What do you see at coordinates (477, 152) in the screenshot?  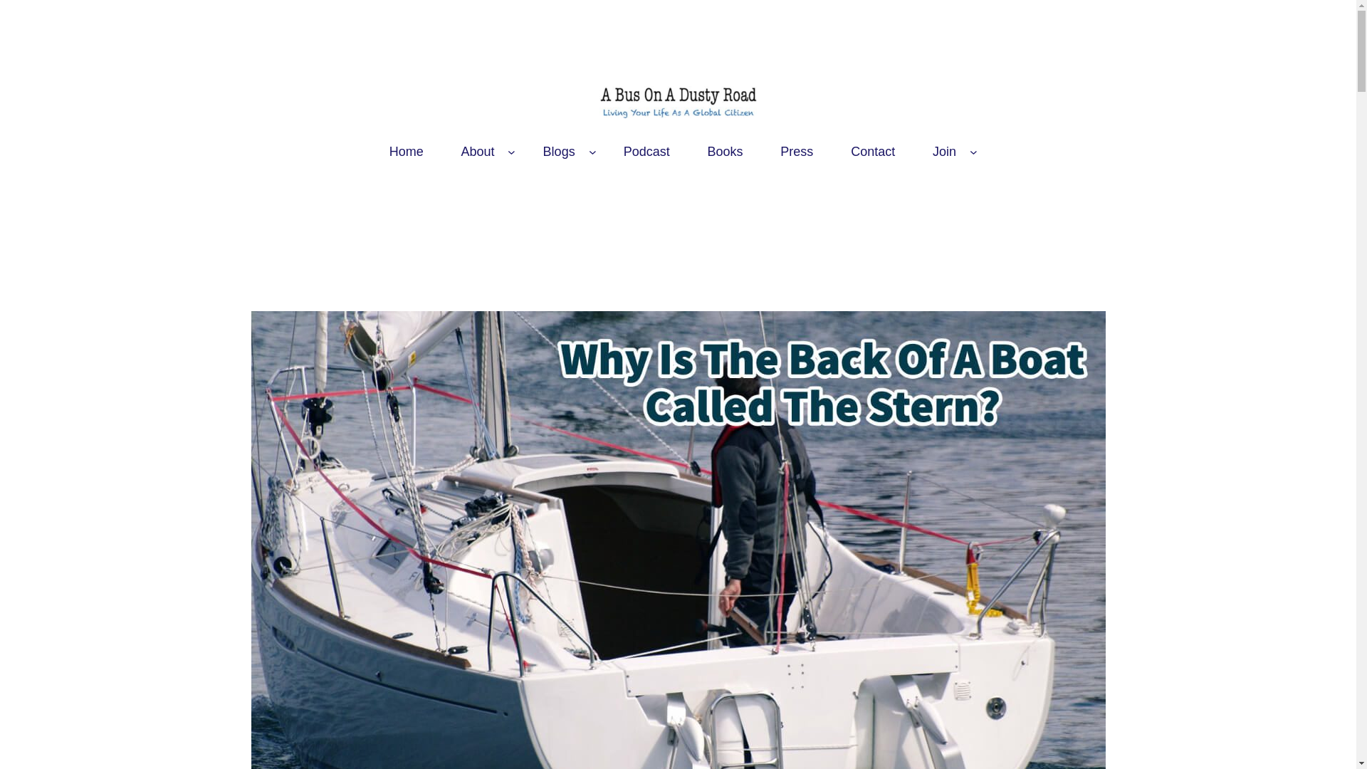 I see `About` at bounding box center [477, 152].